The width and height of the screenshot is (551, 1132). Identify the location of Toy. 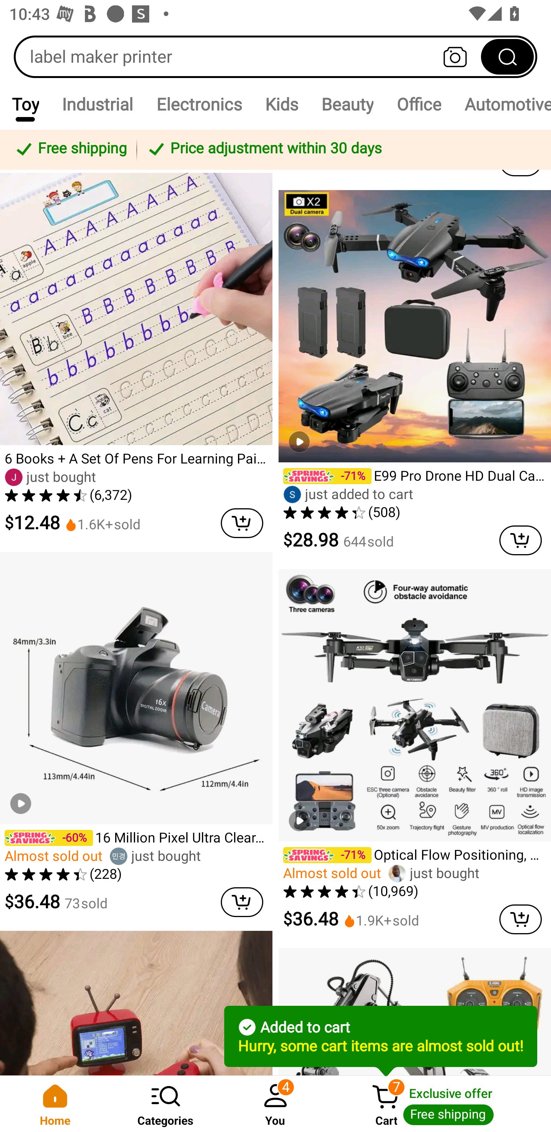
(25, 104).